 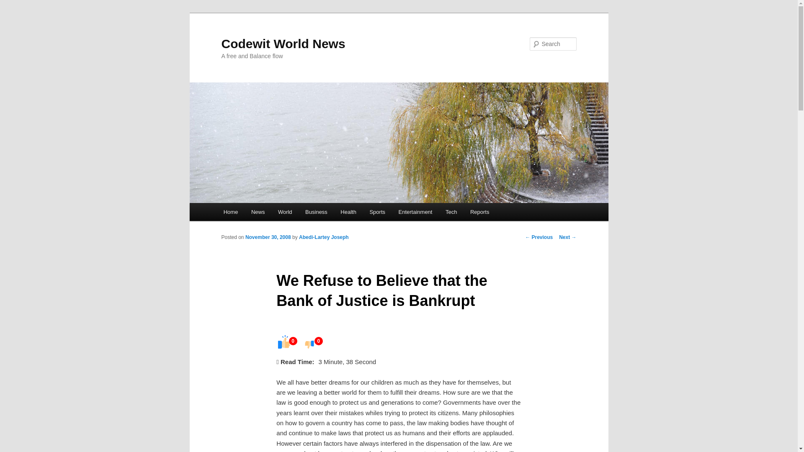 I want to click on Entertainment, so click(x=415, y=212).